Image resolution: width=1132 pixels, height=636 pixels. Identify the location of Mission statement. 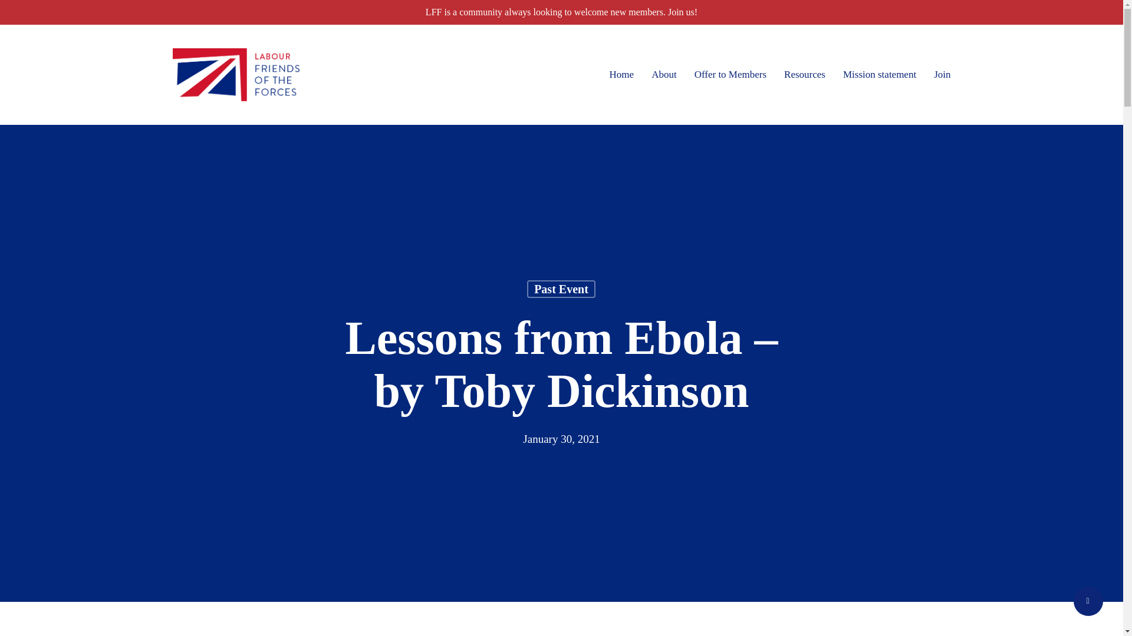
(880, 74).